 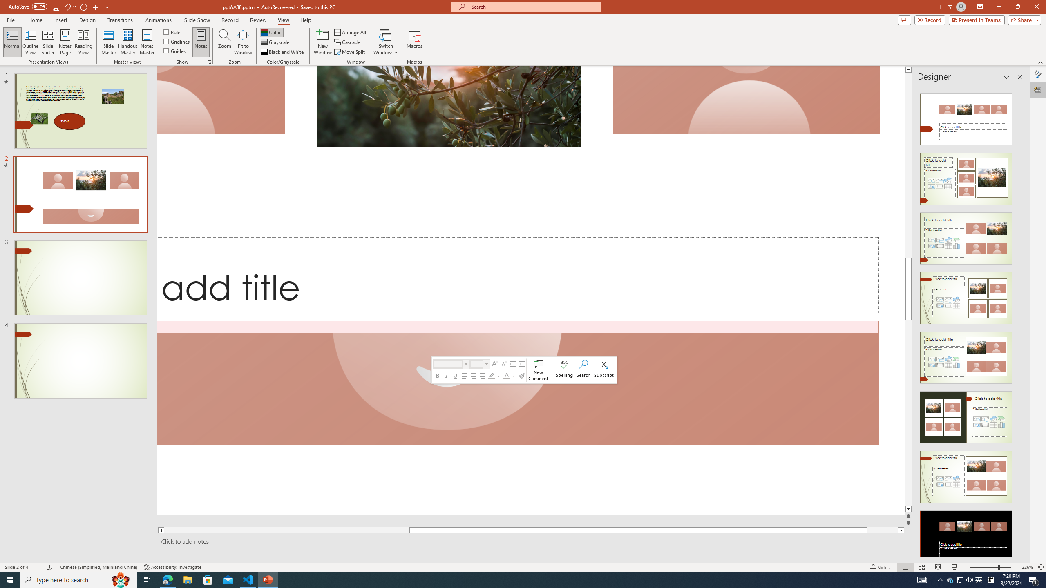 What do you see at coordinates (386, 42) in the screenshot?
I see `Switch Windows` at bounding box center [386, 42].